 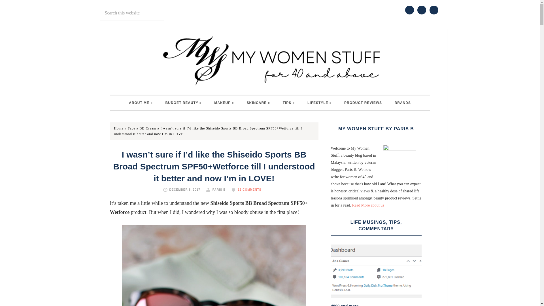 I want to click on Beauty on a Budget, so click(x=184, y=103).